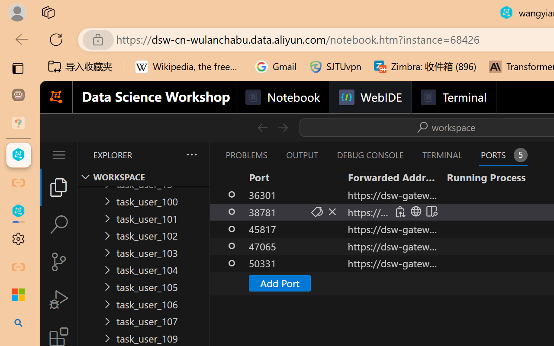 This screenshot has width=554, height=346. Describe the element at coordinates (191, 154) in the screenshot. I see `Views and More Actions...` at that location.